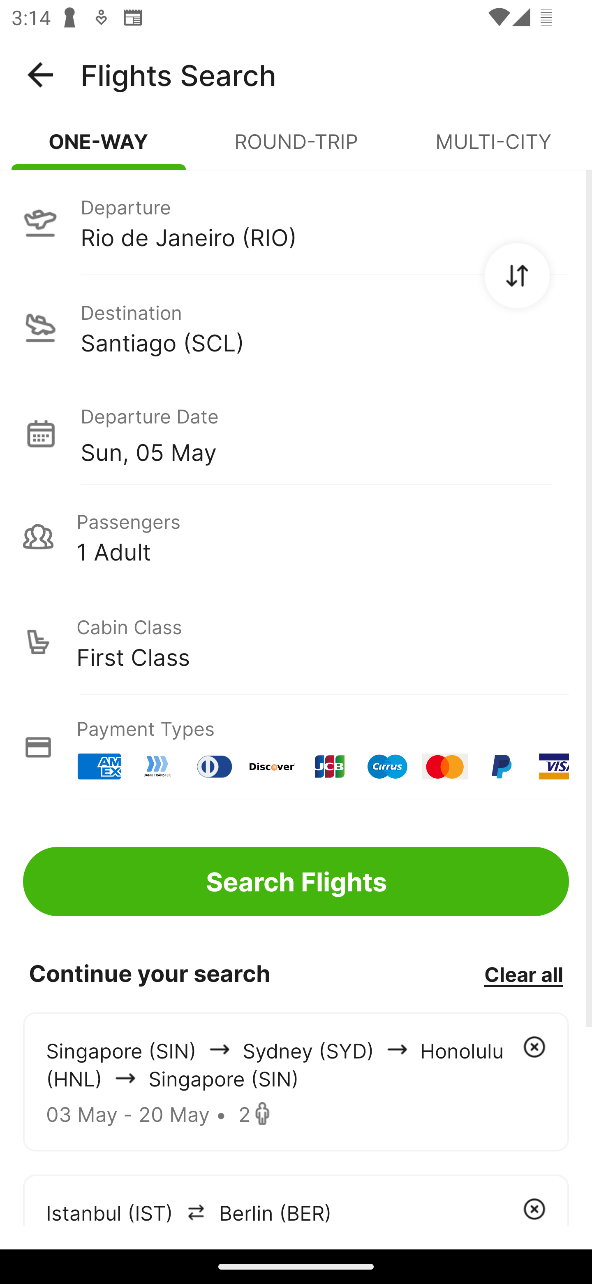 This screenshot has width=592, height=1284. Describe the element at coordinates (296, 642) in the screenshot. I see `Cabin Class First Class` at that location.